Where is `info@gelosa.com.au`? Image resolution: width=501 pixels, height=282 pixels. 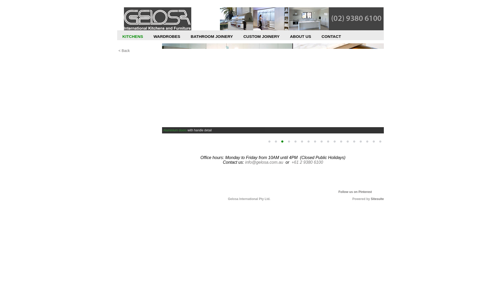 info@gelosa.com.au is located at coordinates (264, 162).